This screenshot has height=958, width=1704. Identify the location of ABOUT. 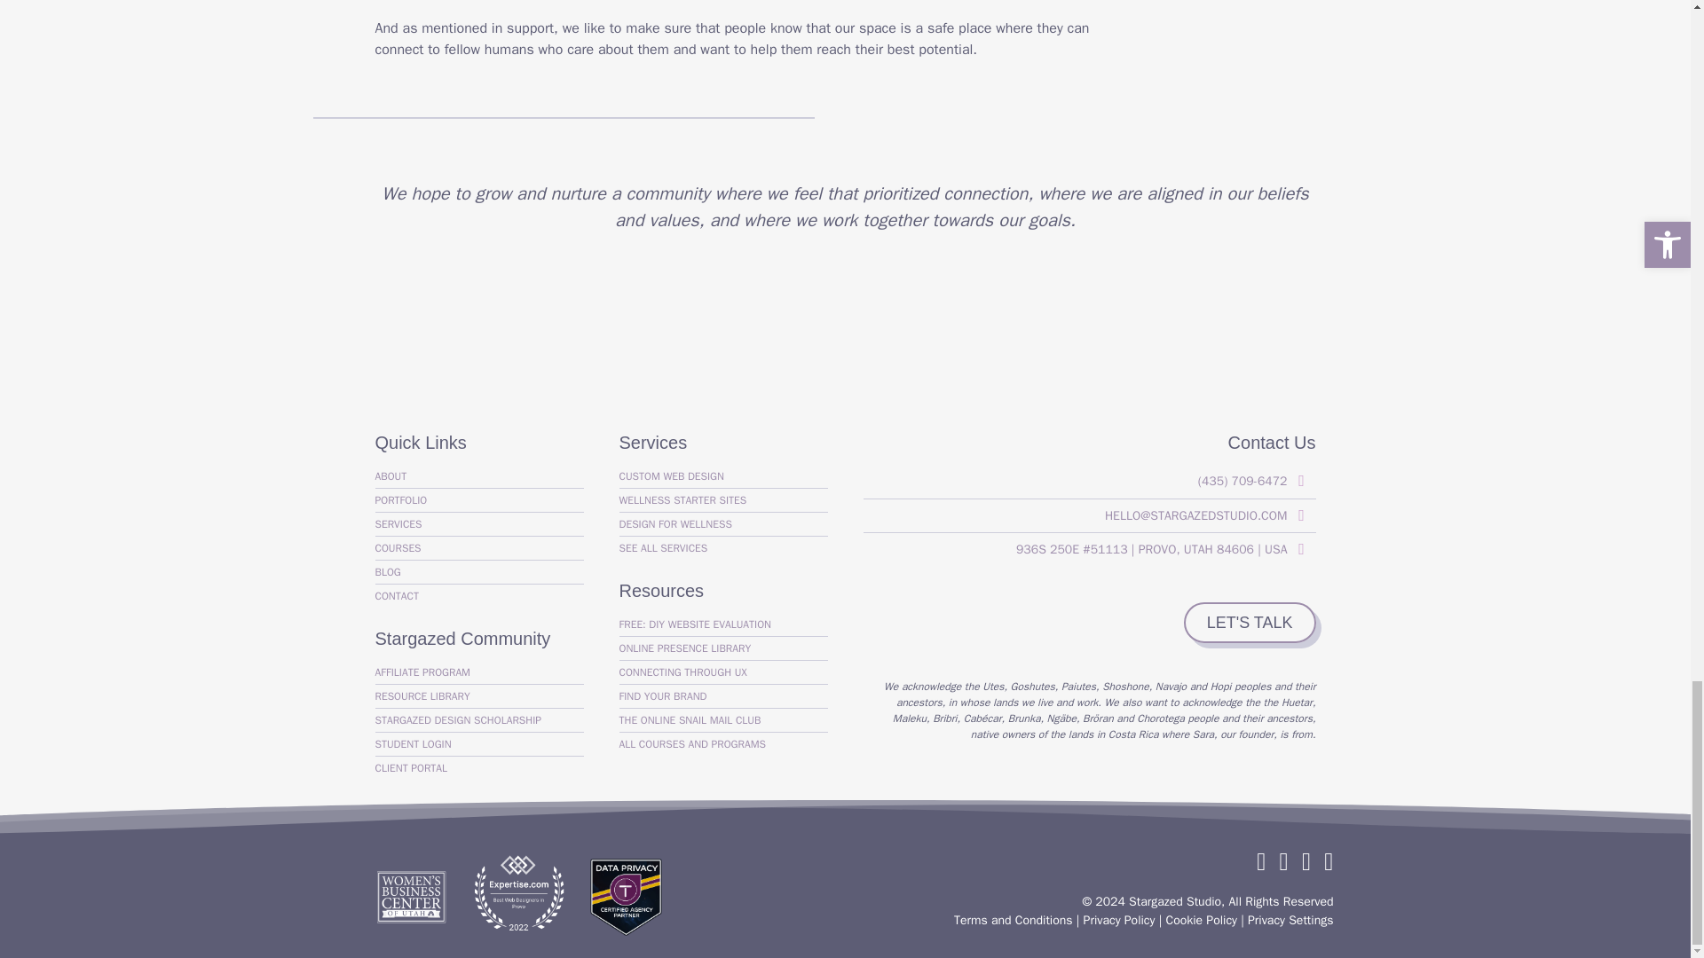
(478, 475).